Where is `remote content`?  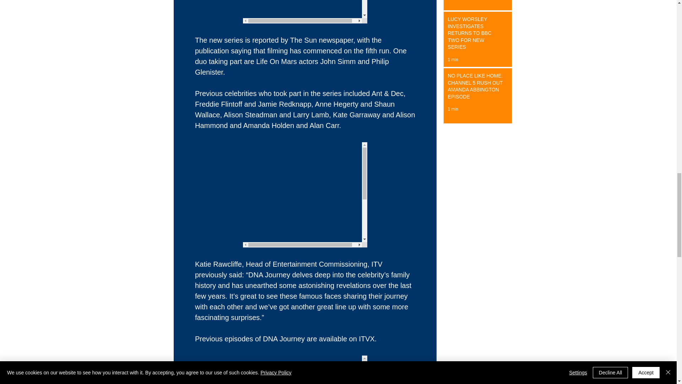 remote content is located at coordinates (305, 194).